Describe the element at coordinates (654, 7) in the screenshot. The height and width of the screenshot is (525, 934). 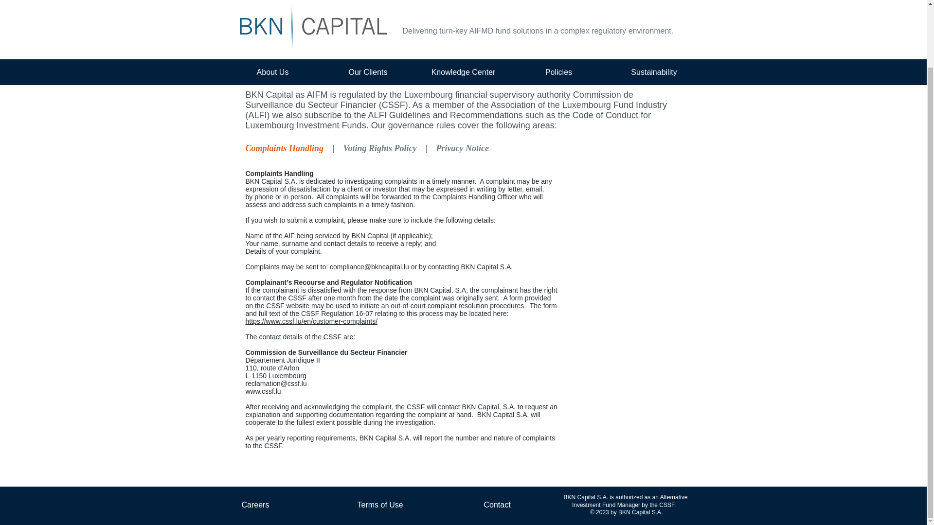
I see `Sustainability` at that location.